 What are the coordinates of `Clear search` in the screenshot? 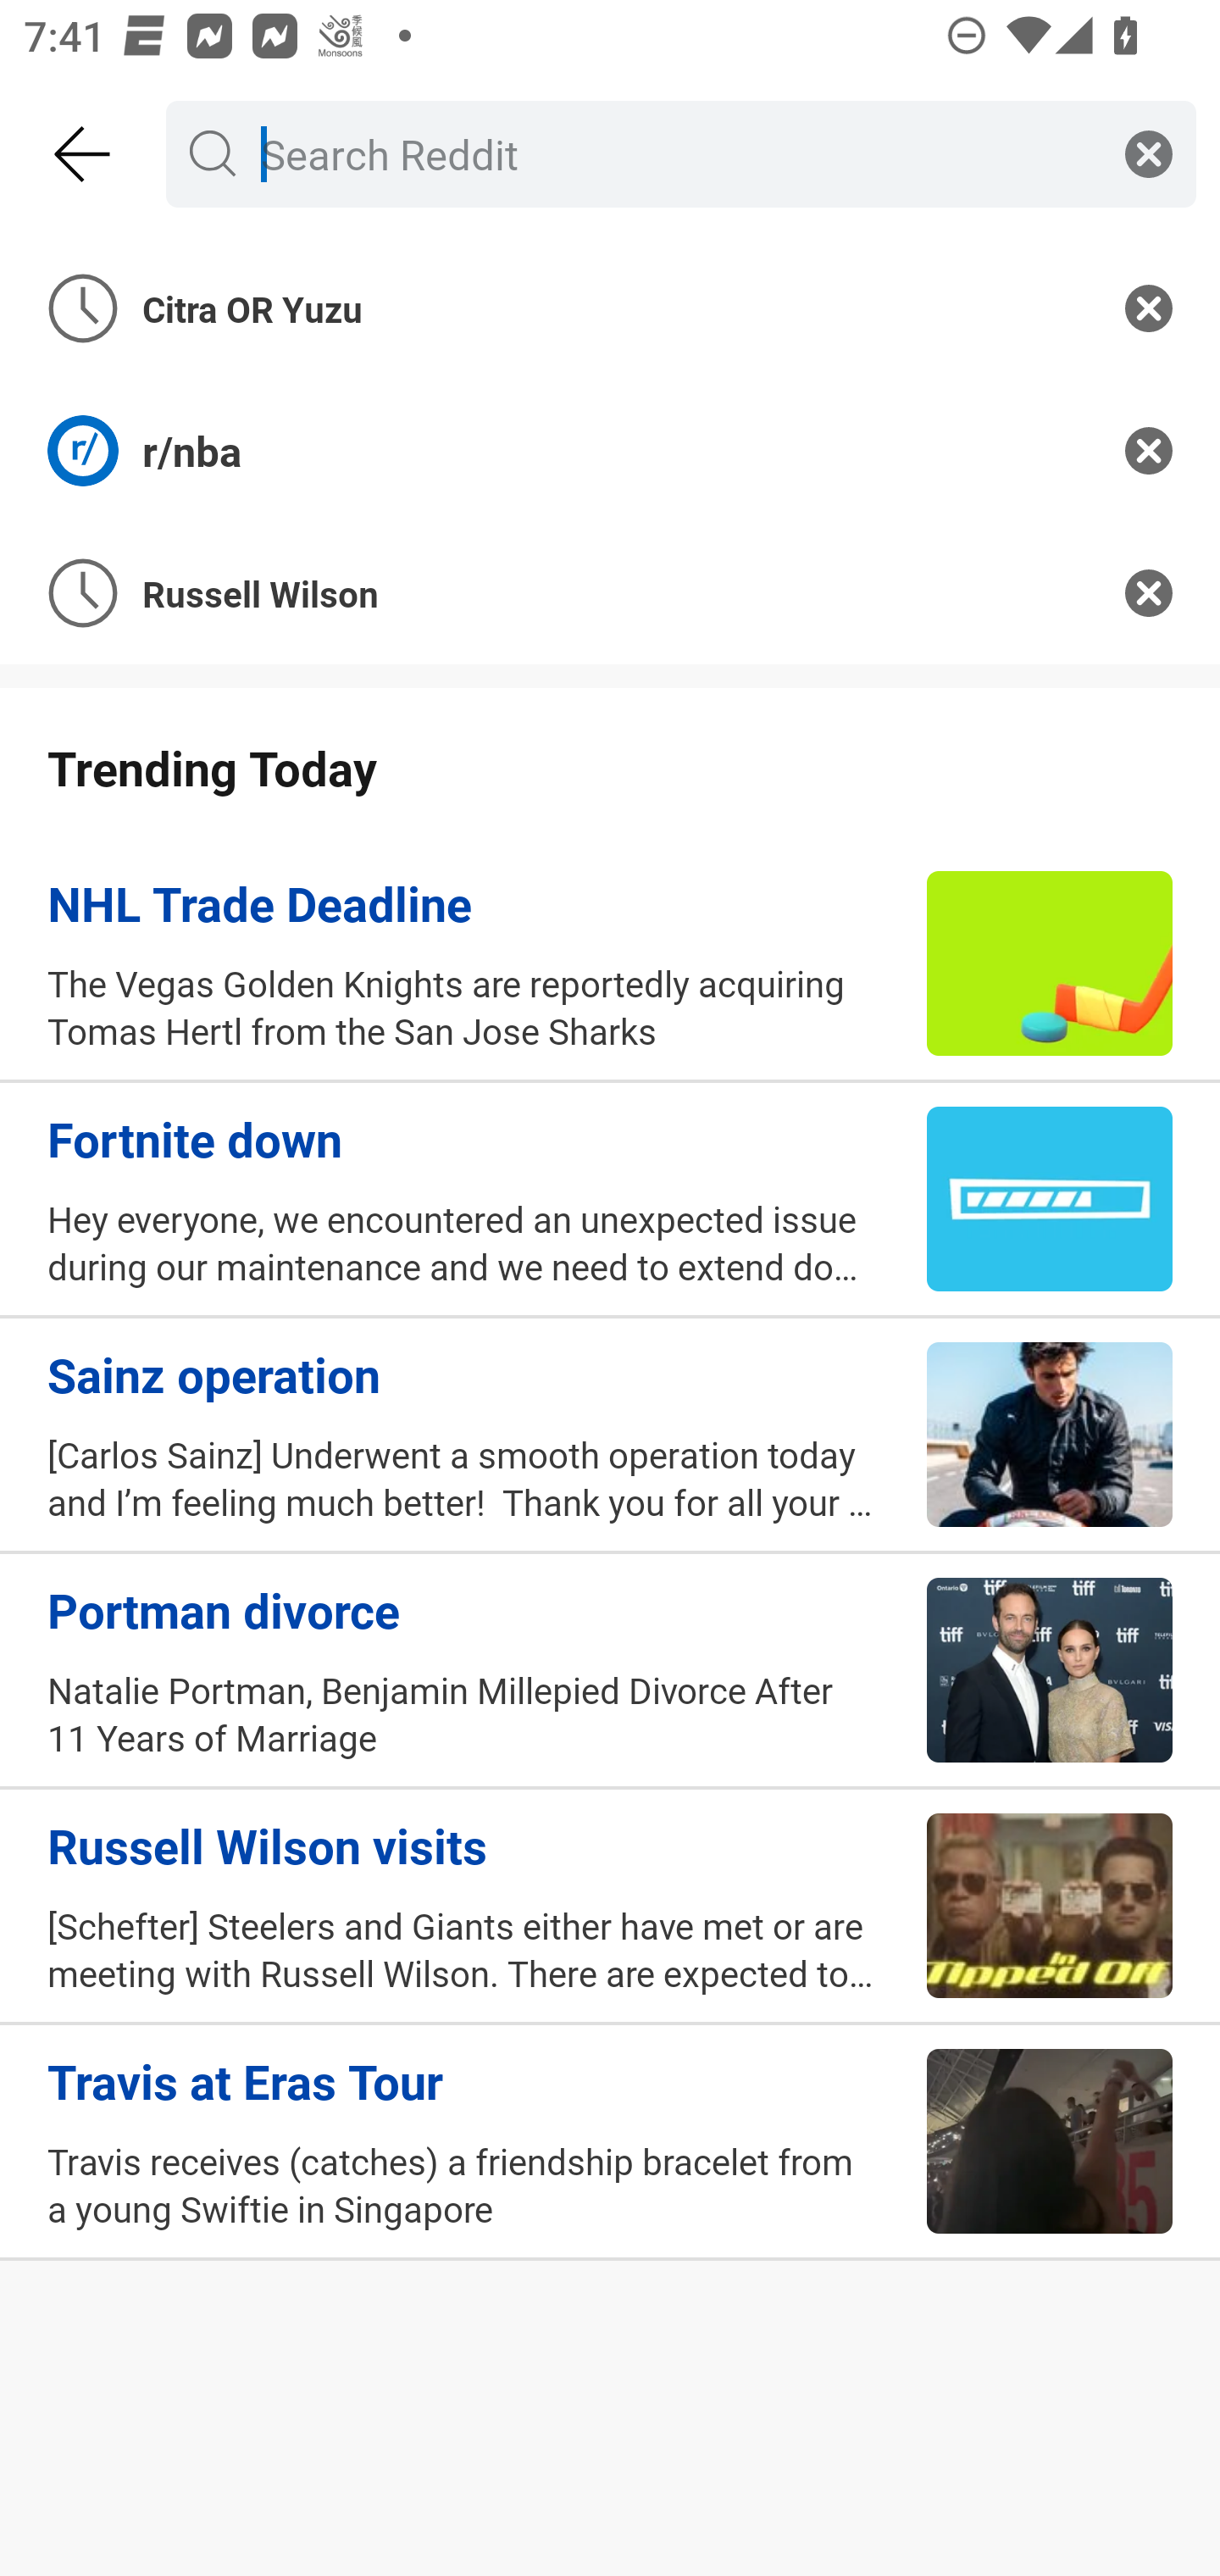 It's located at (1149, 153).